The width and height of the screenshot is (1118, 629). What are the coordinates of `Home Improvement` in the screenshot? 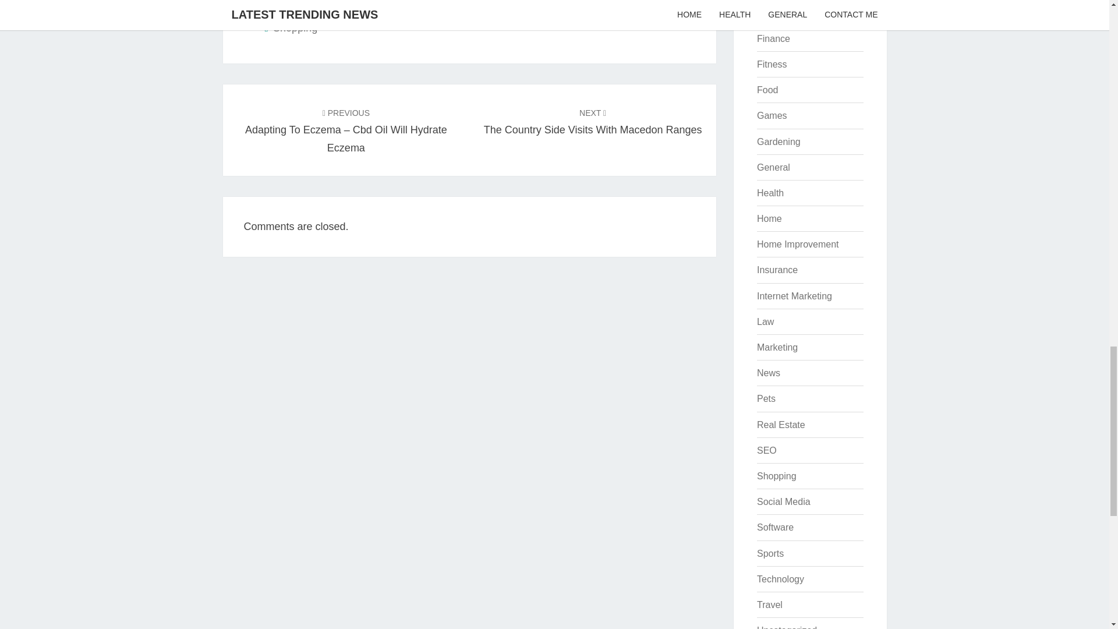 It's located at (798, 244).